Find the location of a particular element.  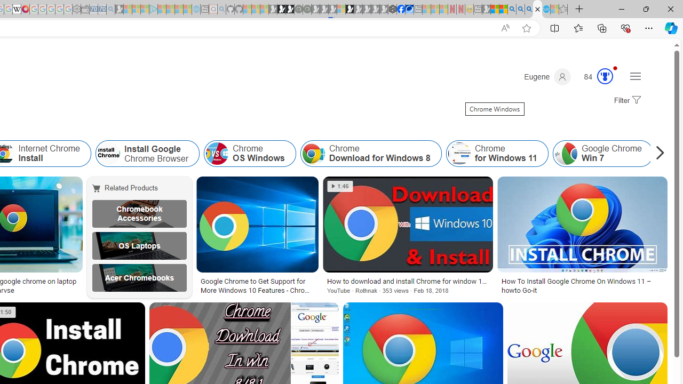

Chromebook Accessories is located at coordinates (139, 213).